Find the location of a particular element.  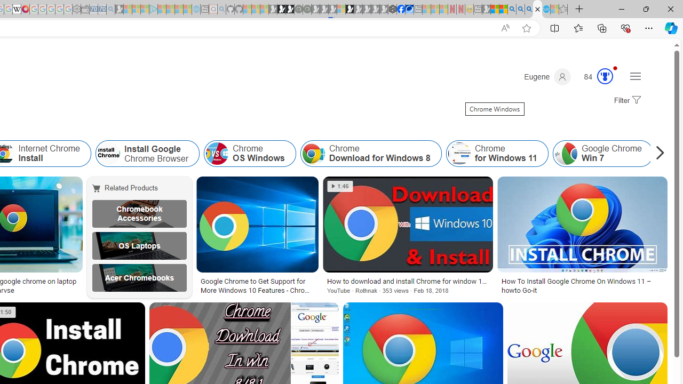

Chromebook Accessories is located at coordinates (139, 213).